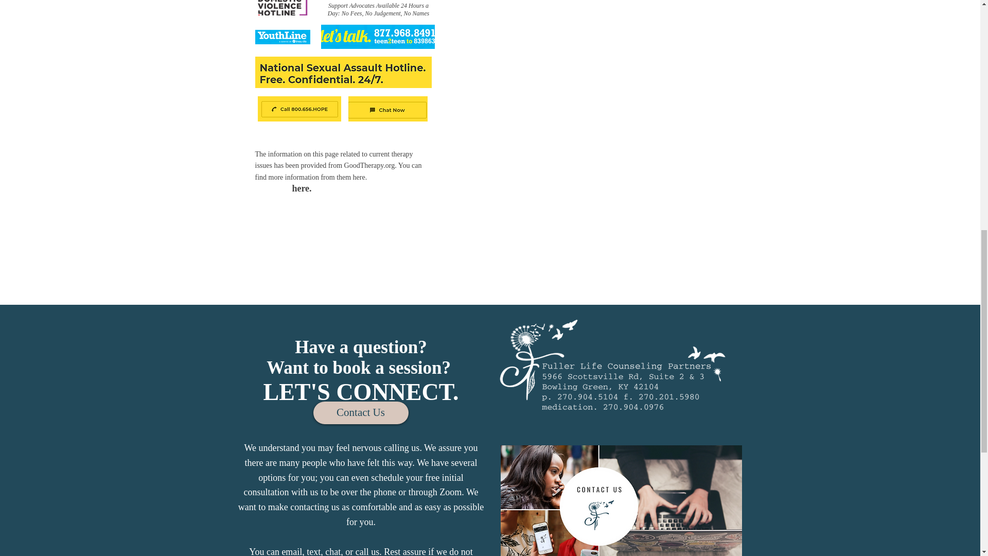 The width and height of the screenshot is (988, 556). Describe the element at coordinates (343, 72) in the screenshot. I see `sexual assualt 1.PNG` at that location.